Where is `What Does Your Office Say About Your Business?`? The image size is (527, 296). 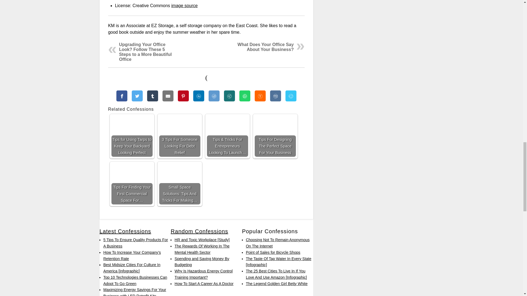 What Does Your Office Say About Your Business? is located at coordinates (265, 47).